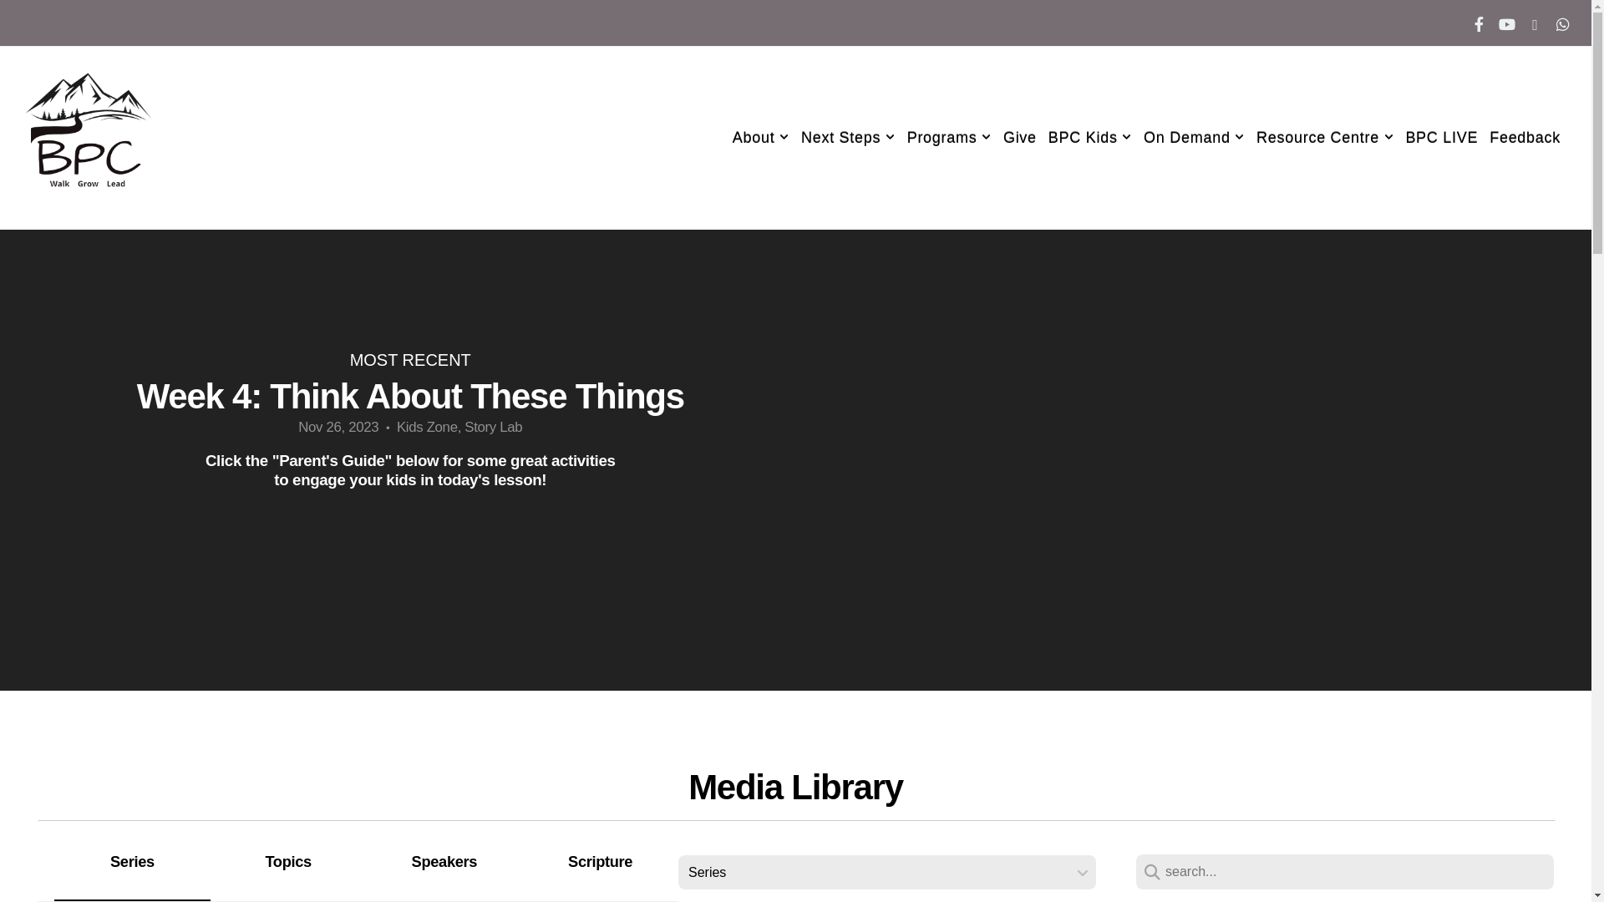 The width and height of the screenshot is (1604, 902). What do you see at coordinates (949, 137) in the screenshot?
I see `Programs ` at bounding box center [949, 137].